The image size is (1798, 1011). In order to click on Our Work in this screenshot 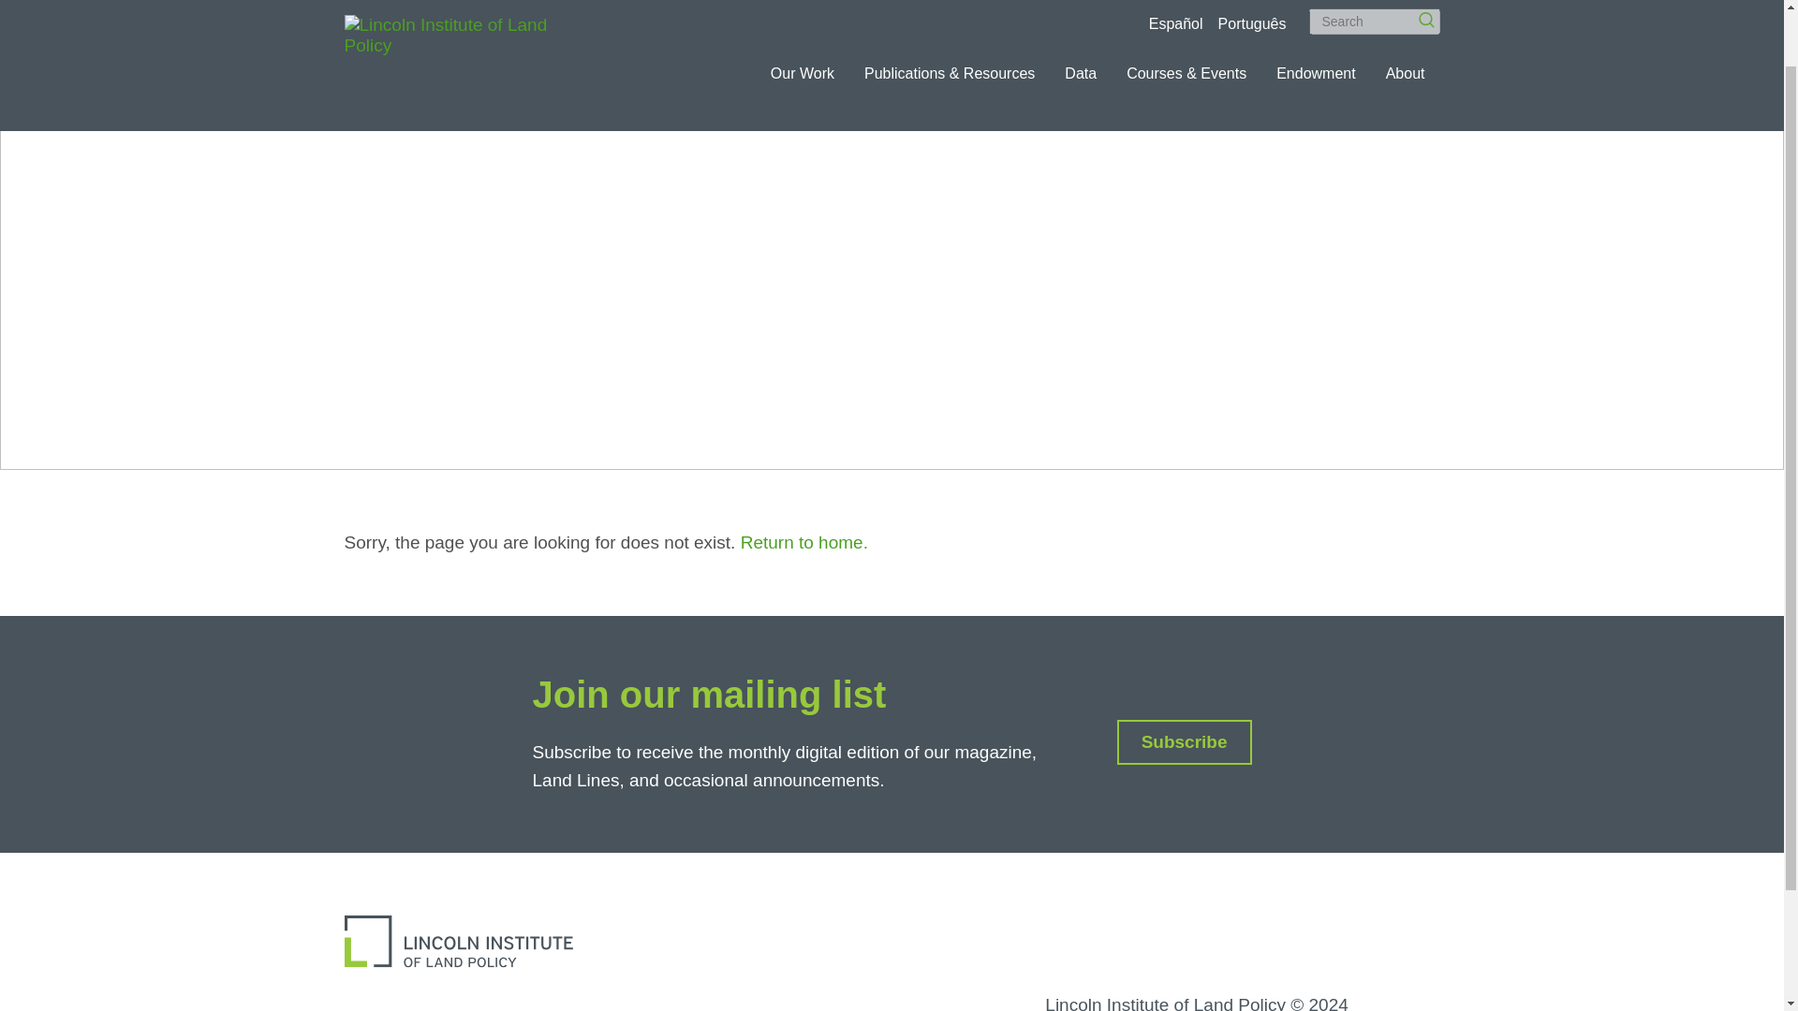, I will do `click(802, 9)`.